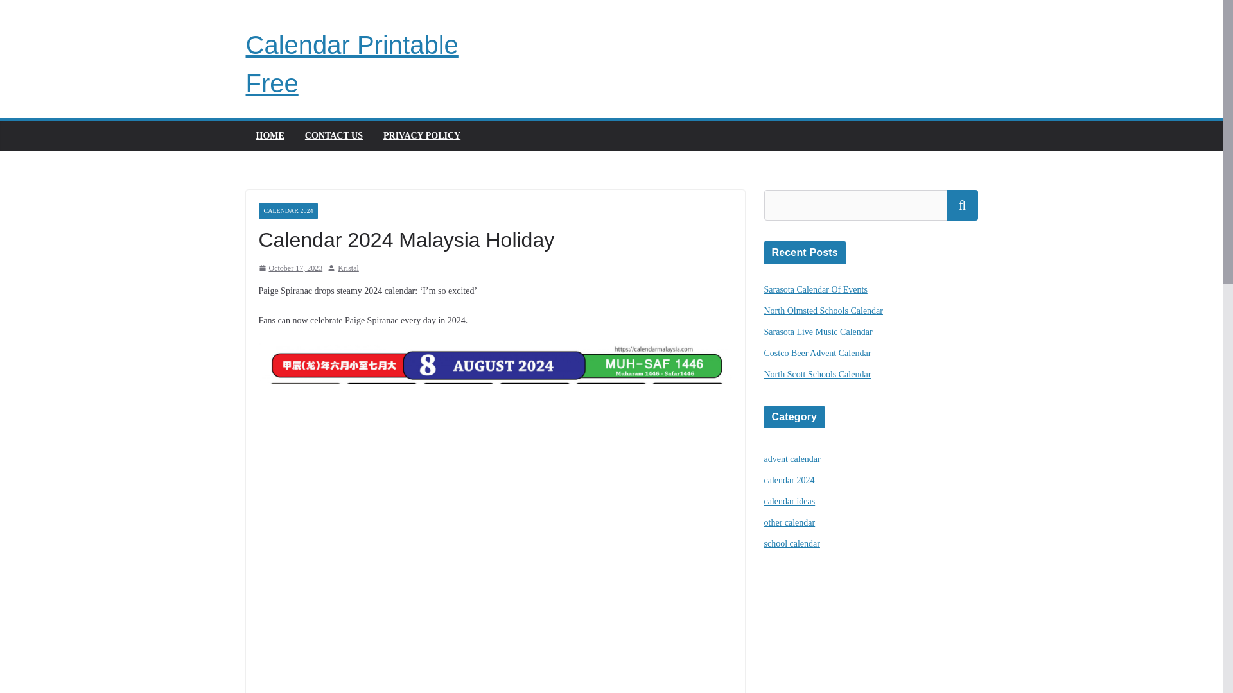 This screenshot has height=693, width=1233. What do you see at coordinates (792, 459) in the screenshot?
I see `advent calendar` at bounding box center [792, 459].